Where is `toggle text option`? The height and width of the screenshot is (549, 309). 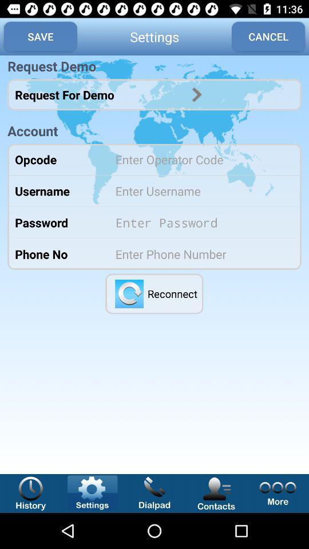
toggle text option is located at coordinates (200, 191).